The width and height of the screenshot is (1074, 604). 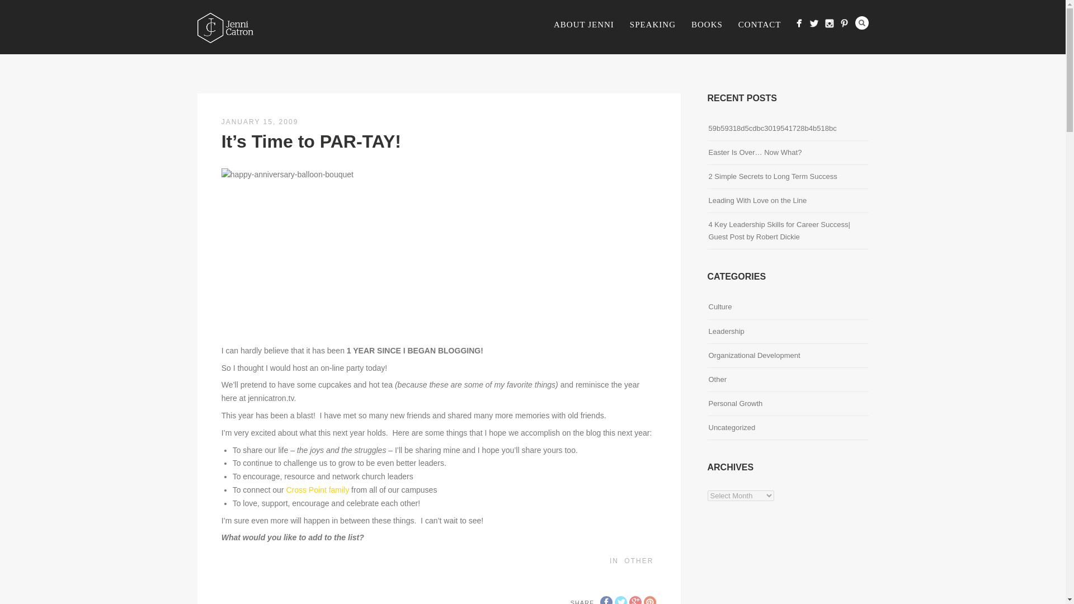 I want to click on Search, so click(x=861, y=22).